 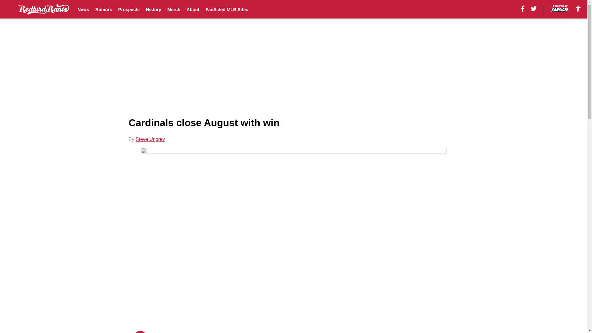 I want to click on Steve Ungrey, so click(x=150, y=139).